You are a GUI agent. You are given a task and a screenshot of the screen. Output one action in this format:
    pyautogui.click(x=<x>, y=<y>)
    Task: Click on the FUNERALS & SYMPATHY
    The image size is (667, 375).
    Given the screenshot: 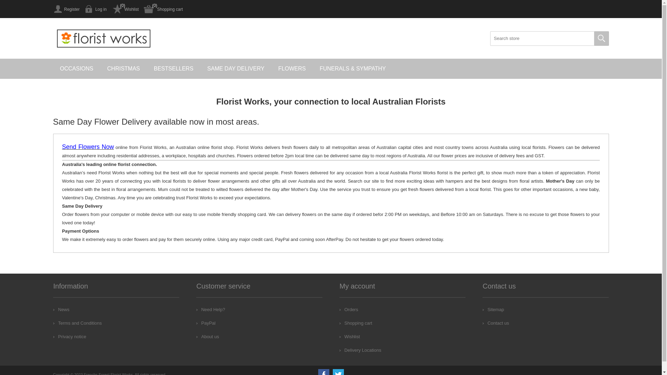 What is the action you would take?
    pyautogui.click(x=353, y=69)
    